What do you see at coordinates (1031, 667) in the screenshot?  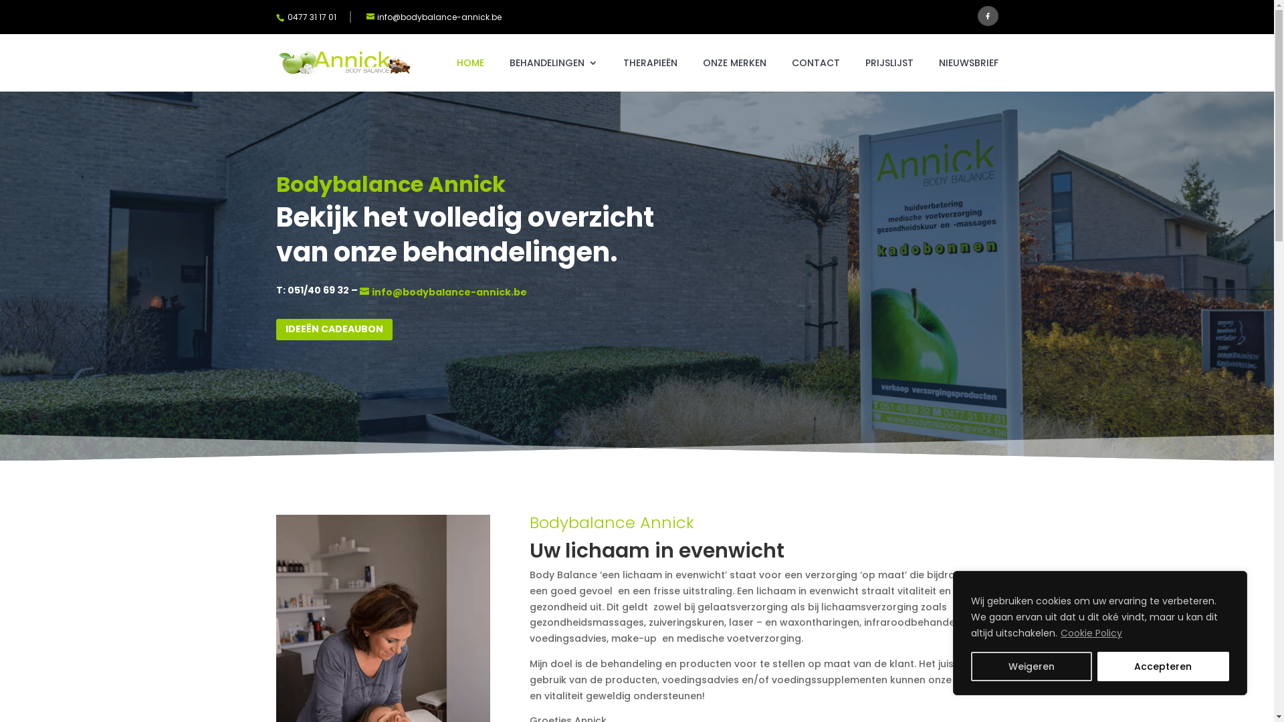 I see `Weigeren` at bounding box center [1031, 667].